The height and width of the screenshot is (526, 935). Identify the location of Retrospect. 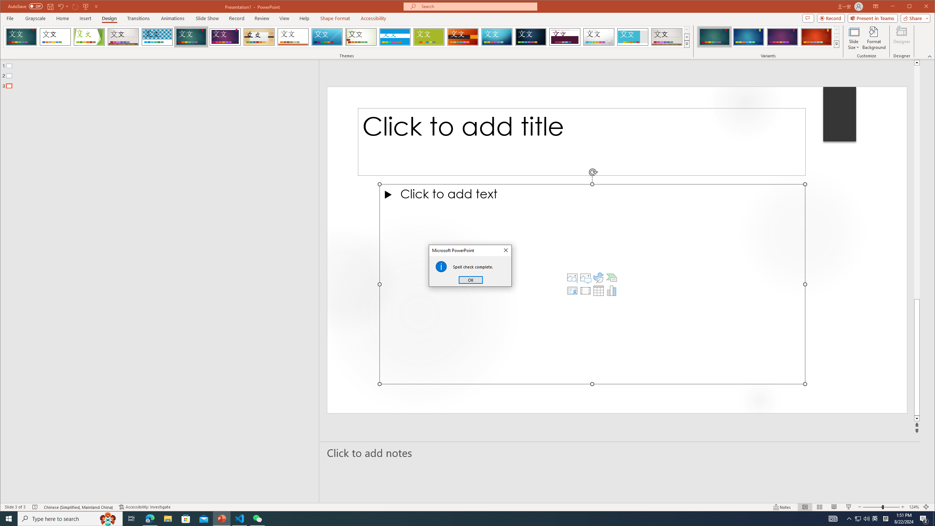
(293, 37).